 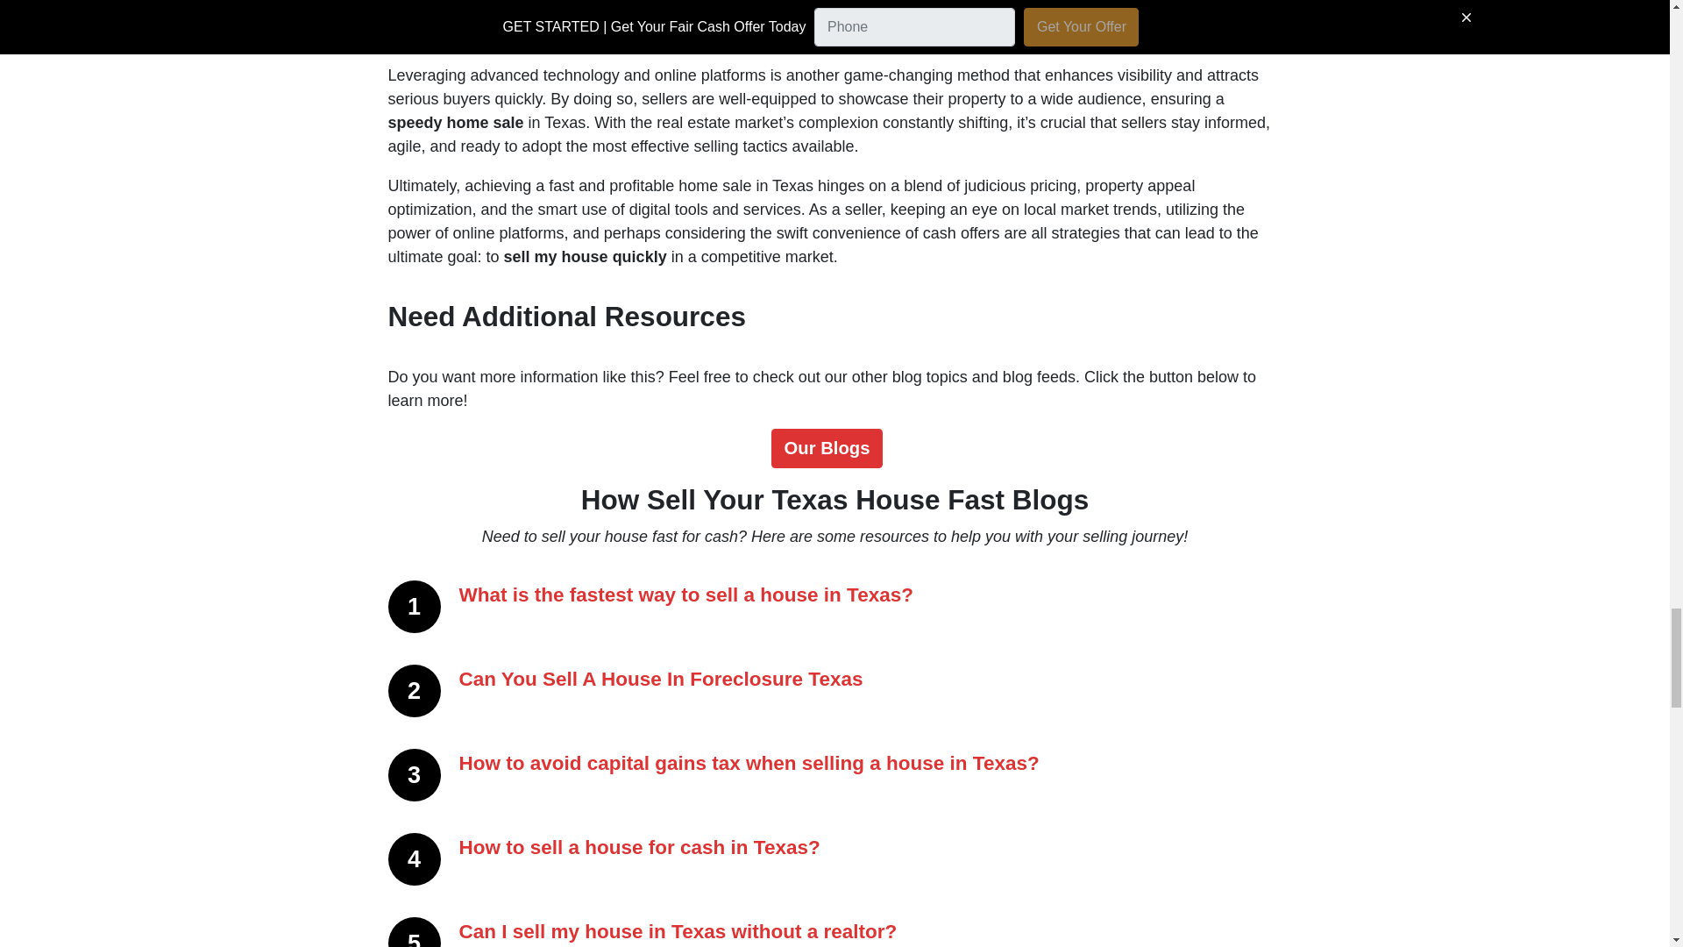 I want to click on What is the fastest way to sell a house in Texas?, so click(x=686, y=595).